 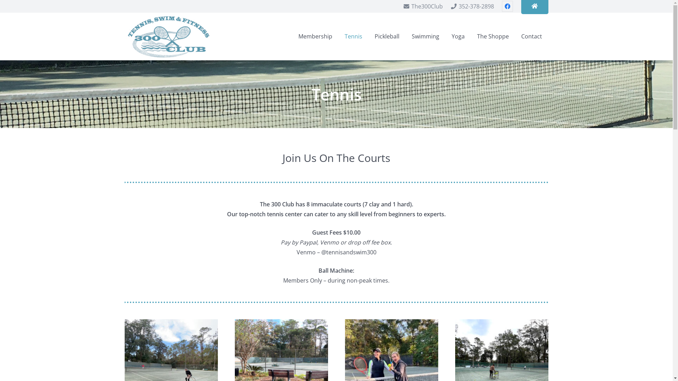 What do you see at coordinates (493, 37) in the screenshot?
I see `The Shoppe` at bounding box center [493, 37].